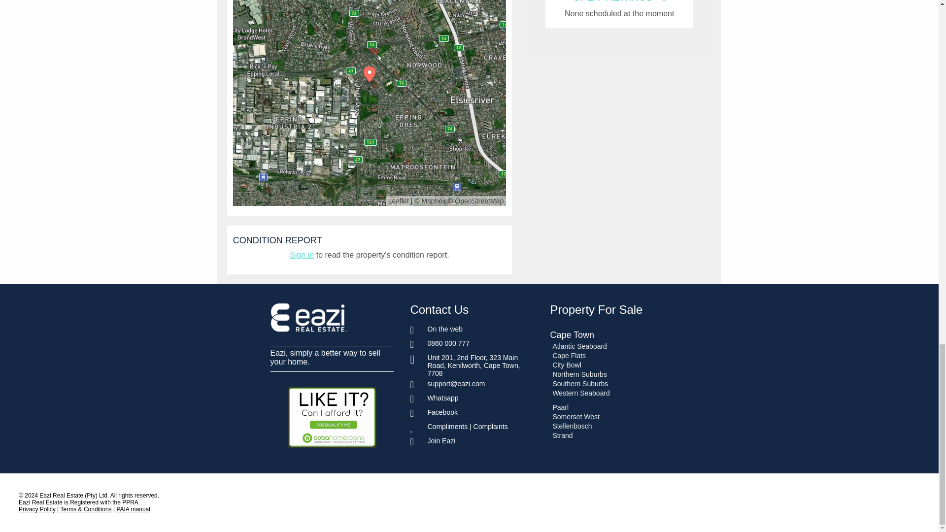 Image resolution: width=946 pixels, height=532 pixels. What do you see at coordinates (398, 200) in the screenshot?
I see `A JS library for interactive maps` at bounding box center [398, 200].